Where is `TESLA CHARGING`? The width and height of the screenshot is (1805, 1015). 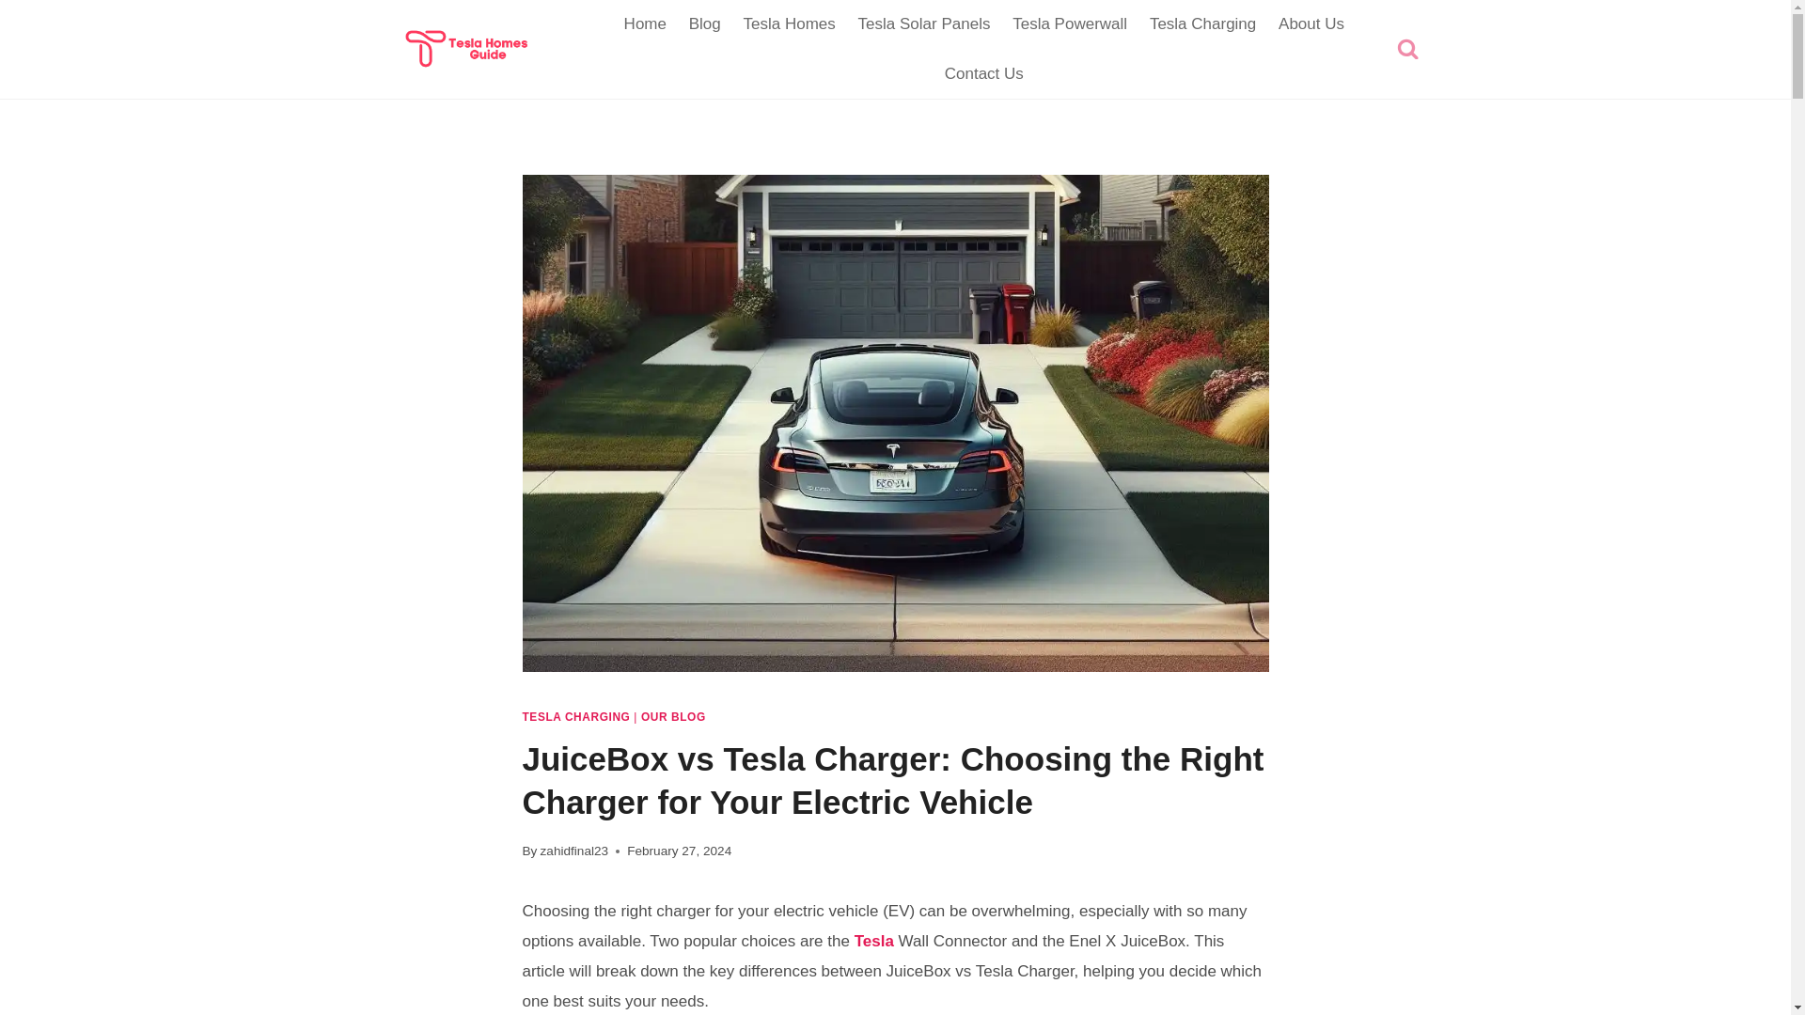
TESLA CHARGING is located at coordinates (576, 717).